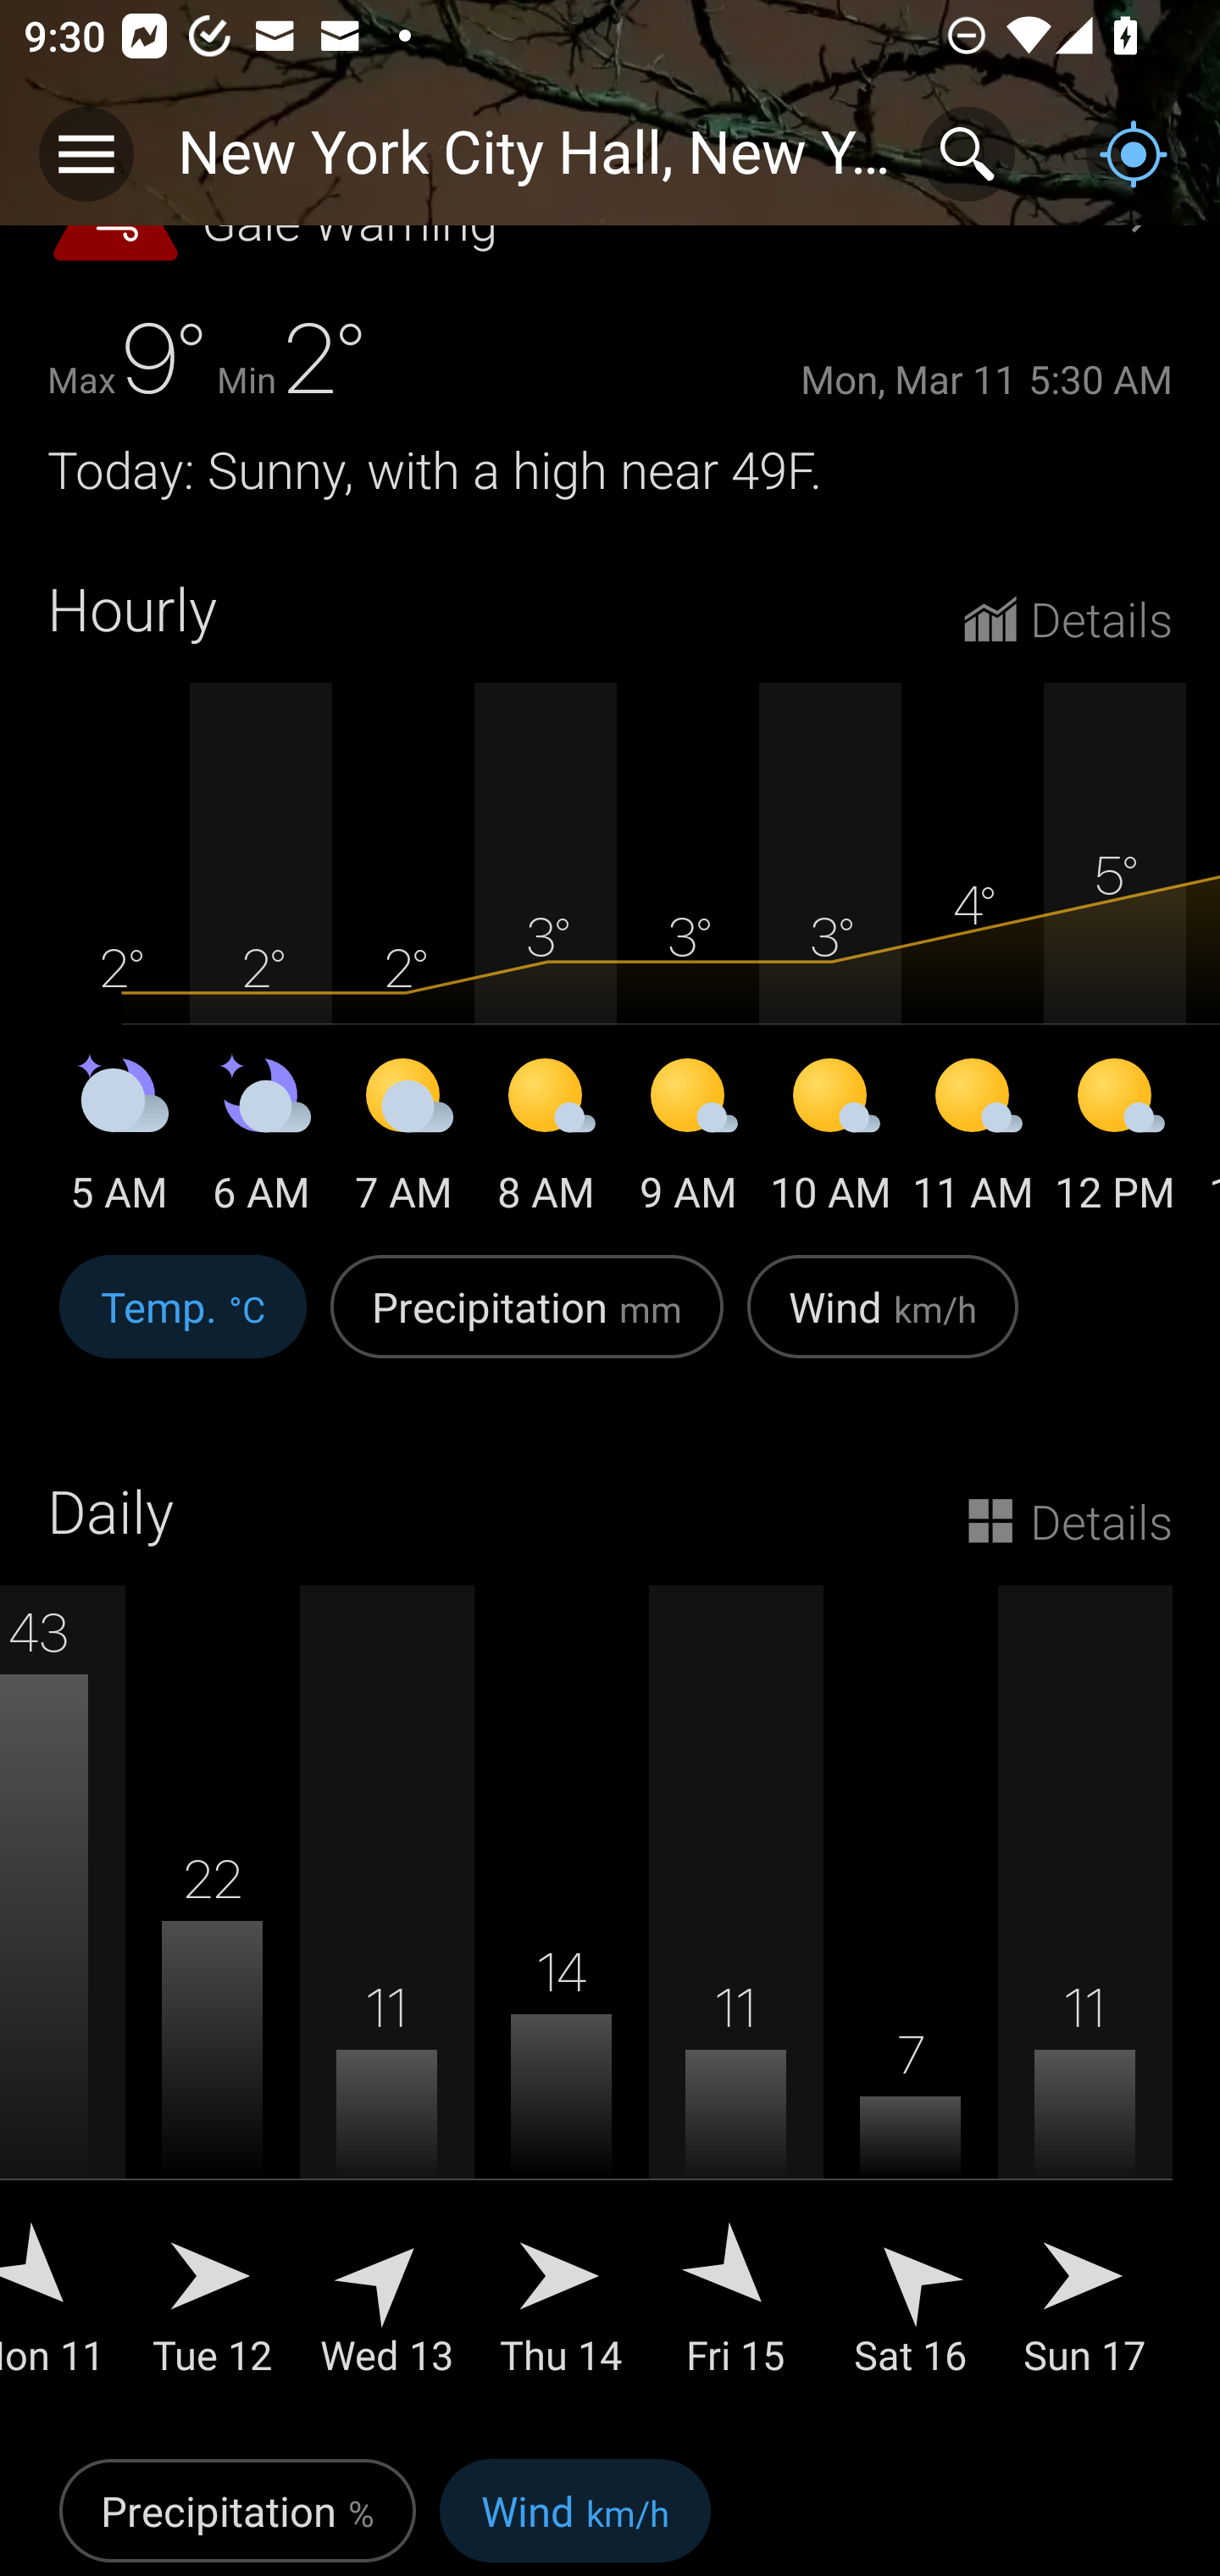 The image size is (1220, 2576). What do you see at coordinates (688, 1141) in the screenshot?
I see `9 AM` at bounding box center [688, 1141].